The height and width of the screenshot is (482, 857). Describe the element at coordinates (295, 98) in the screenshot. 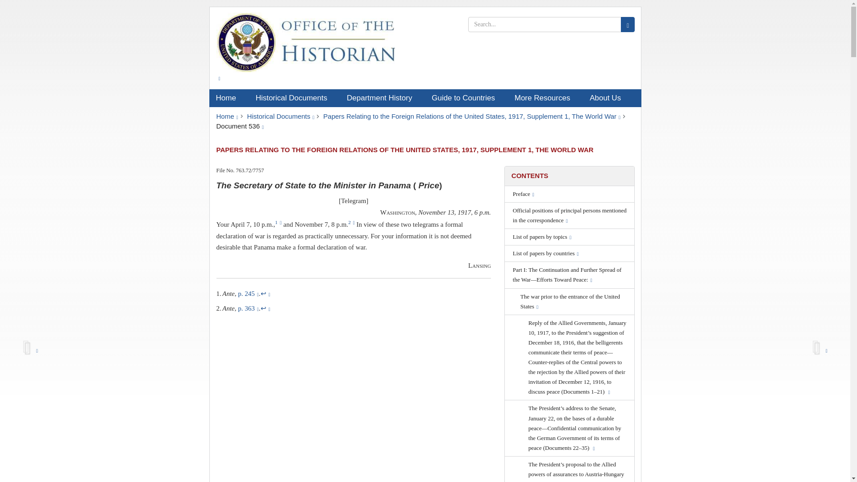

I see `Historical Documents` at that location.